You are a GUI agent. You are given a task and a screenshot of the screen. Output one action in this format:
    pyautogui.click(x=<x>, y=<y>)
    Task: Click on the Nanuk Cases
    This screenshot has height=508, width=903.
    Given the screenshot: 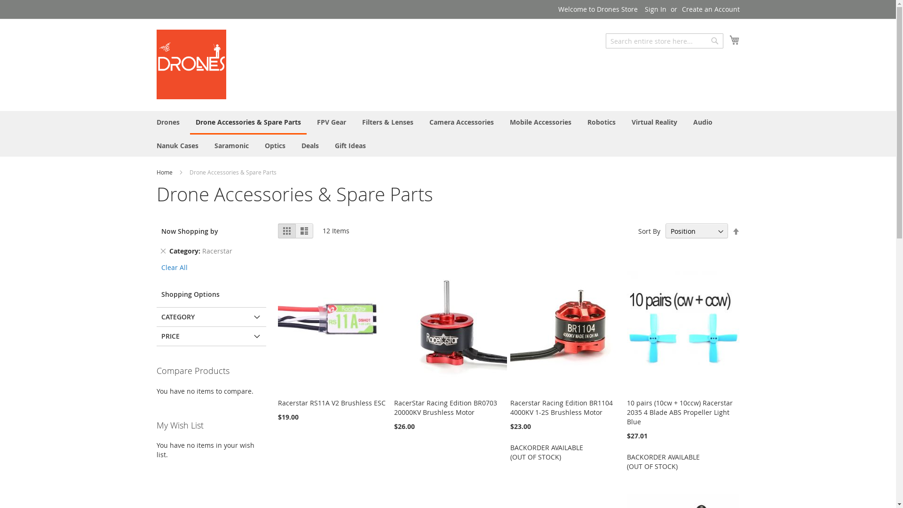 What is the action you would take?
    pyautogui.click(x=177, y=146)
    